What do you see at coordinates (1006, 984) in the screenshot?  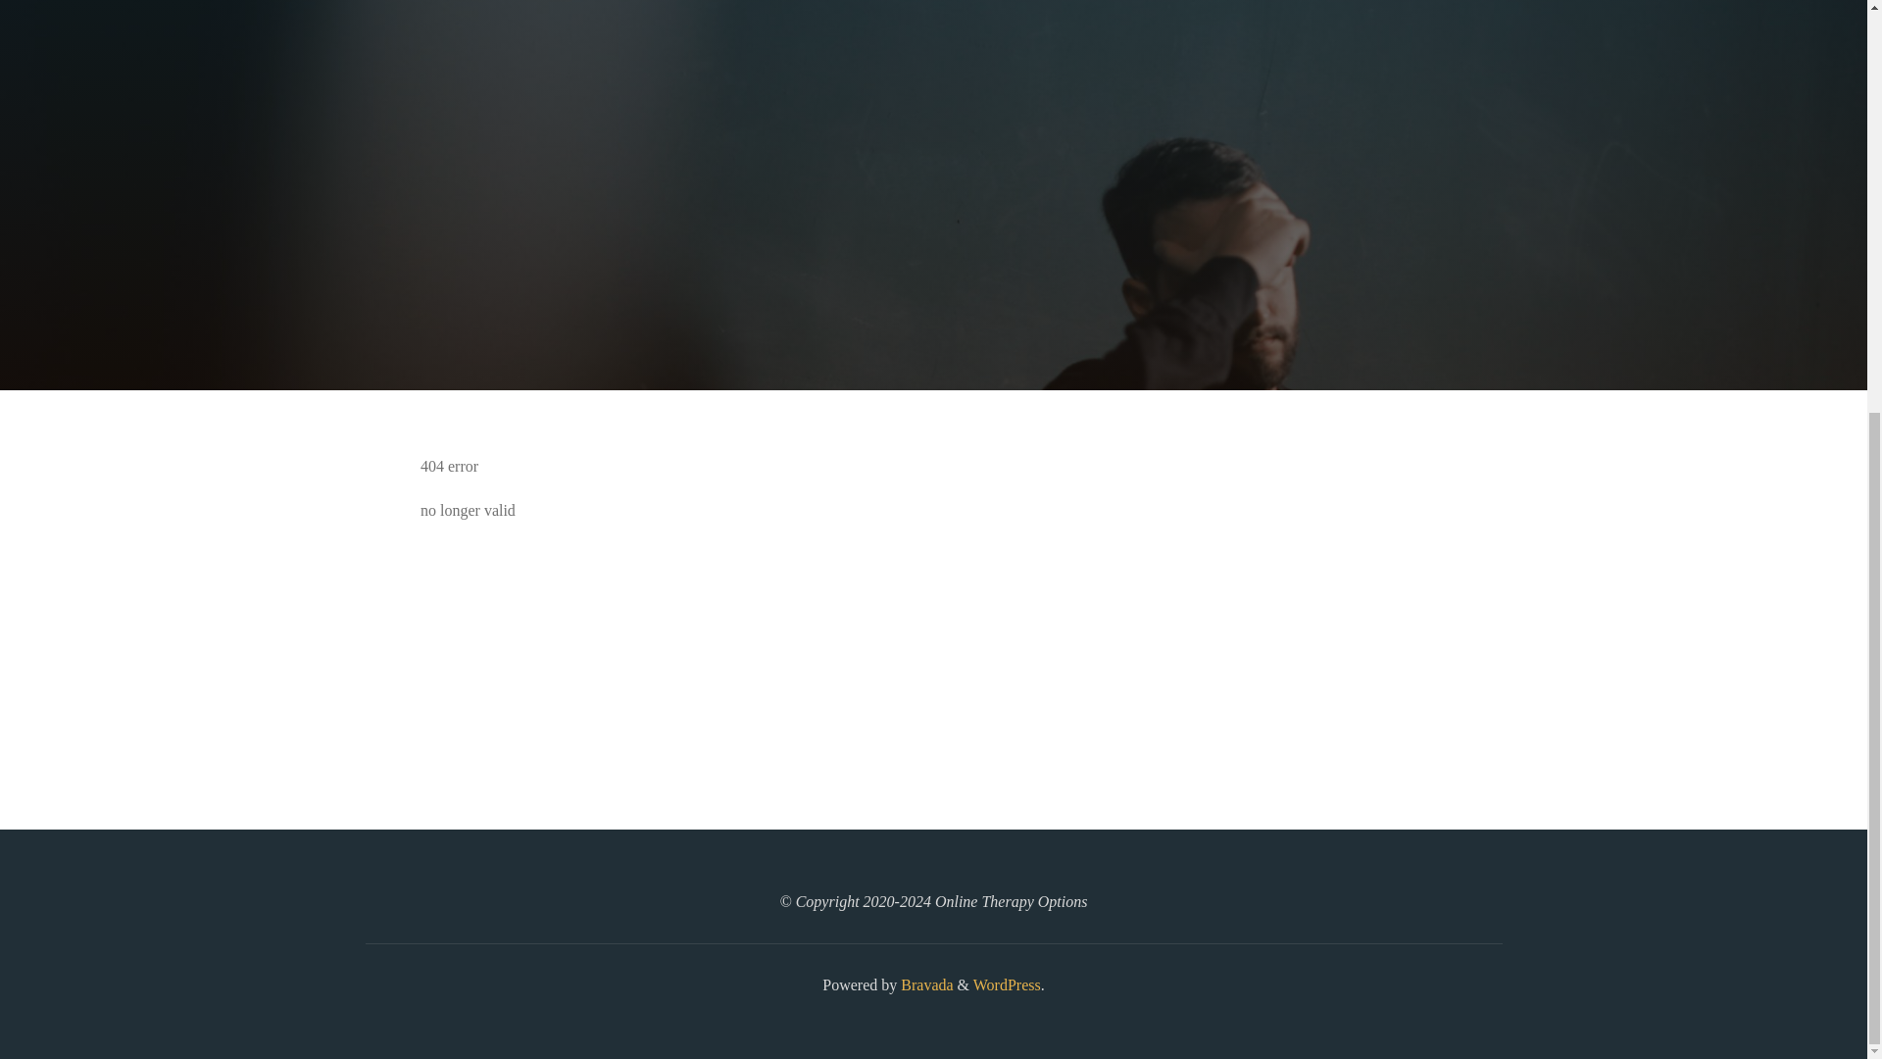 I see `WordPress` at bounding box center [1006, 984].